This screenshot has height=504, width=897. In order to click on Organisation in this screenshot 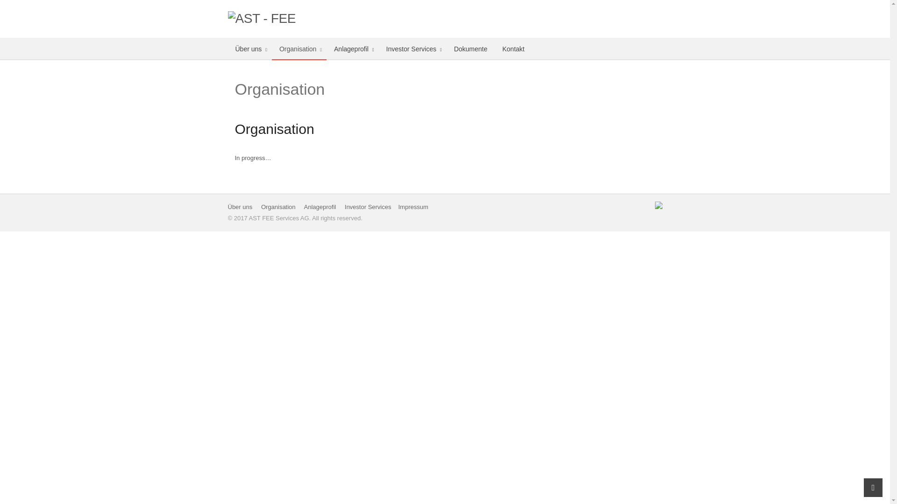, I will do `click(299, 49)`.